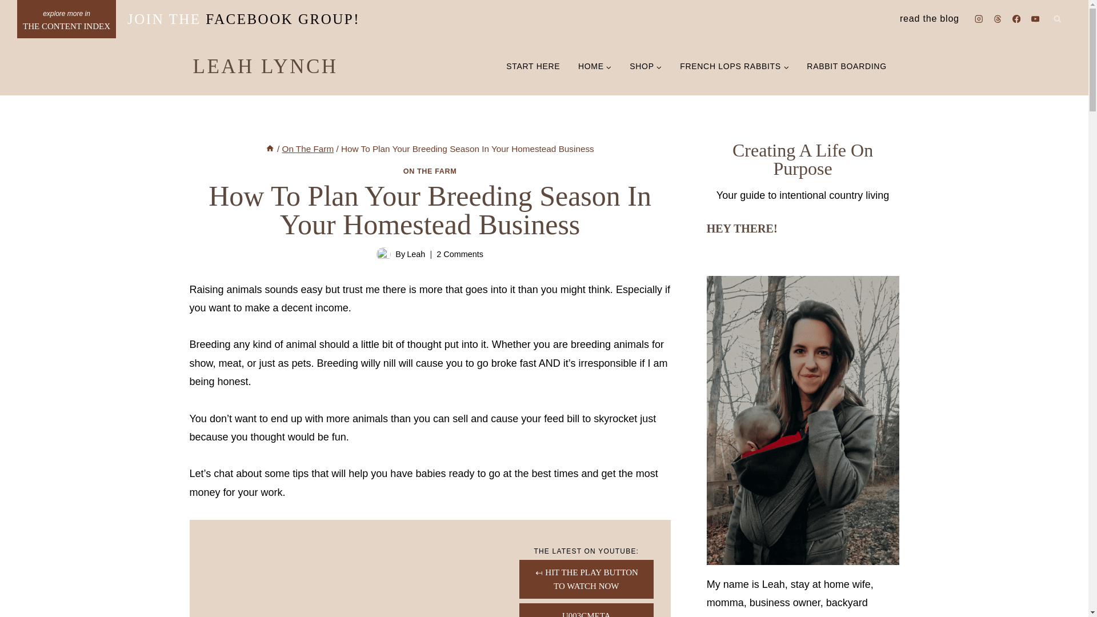 Image resolution: width=1097 pixels, height=617 pixels. What do you see at coordinates (430, 171) in the screenshot?
I see `ON THE FARM` at bounding box center [430, 171].